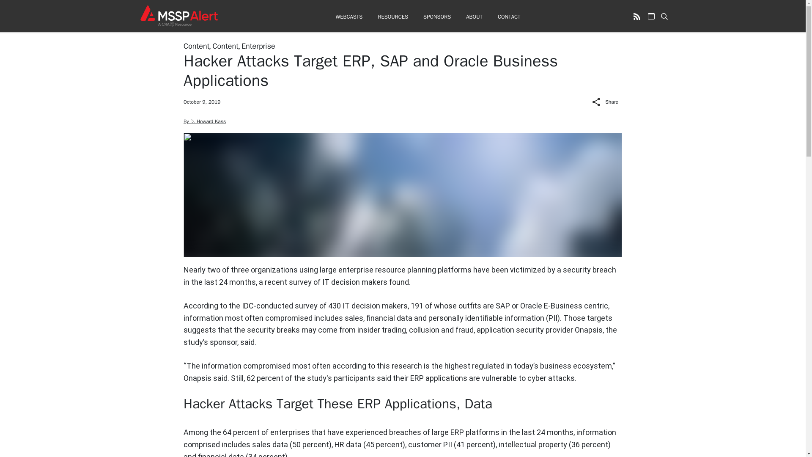 This screenshot has height=457, width=812. What do you see at coordinates (258, 46) in the screenshot?
I see `Enterprise` at bounding box center [258, 46].